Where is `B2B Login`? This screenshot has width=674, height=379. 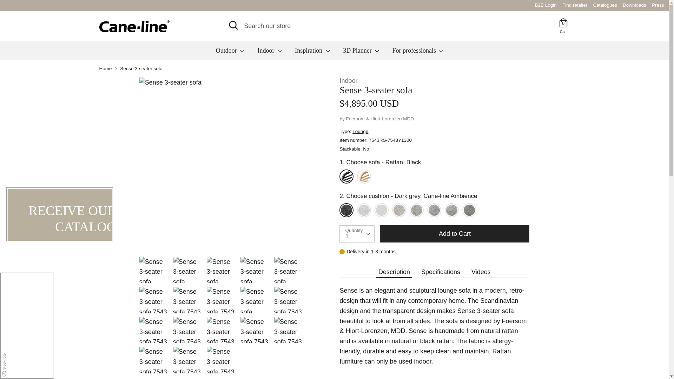 B2B Login is located at coordinates (575, 5).